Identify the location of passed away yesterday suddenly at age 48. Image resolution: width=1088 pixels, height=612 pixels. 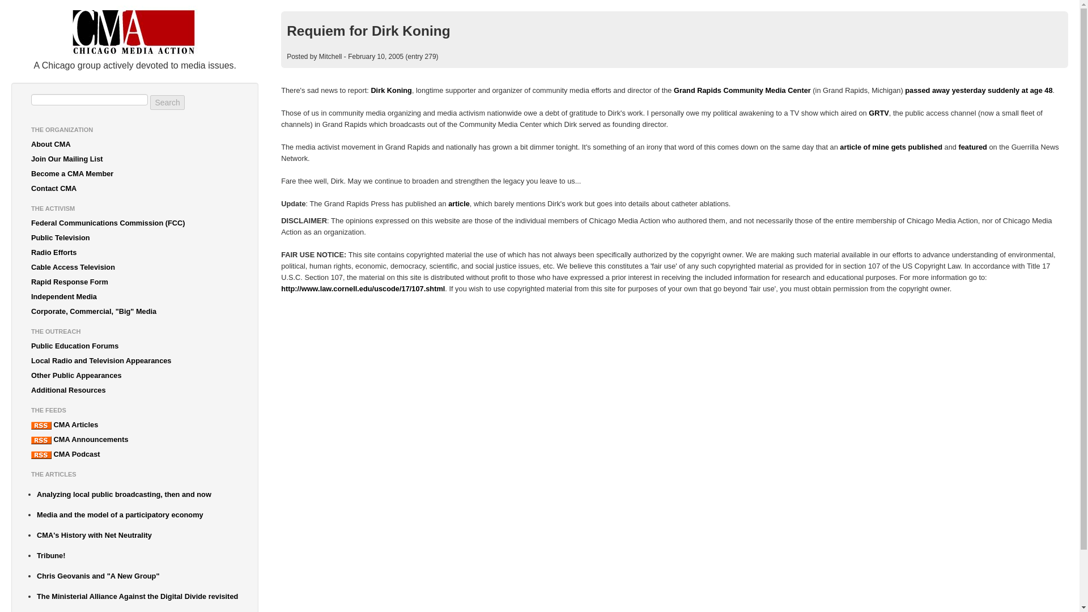
(978, 91).